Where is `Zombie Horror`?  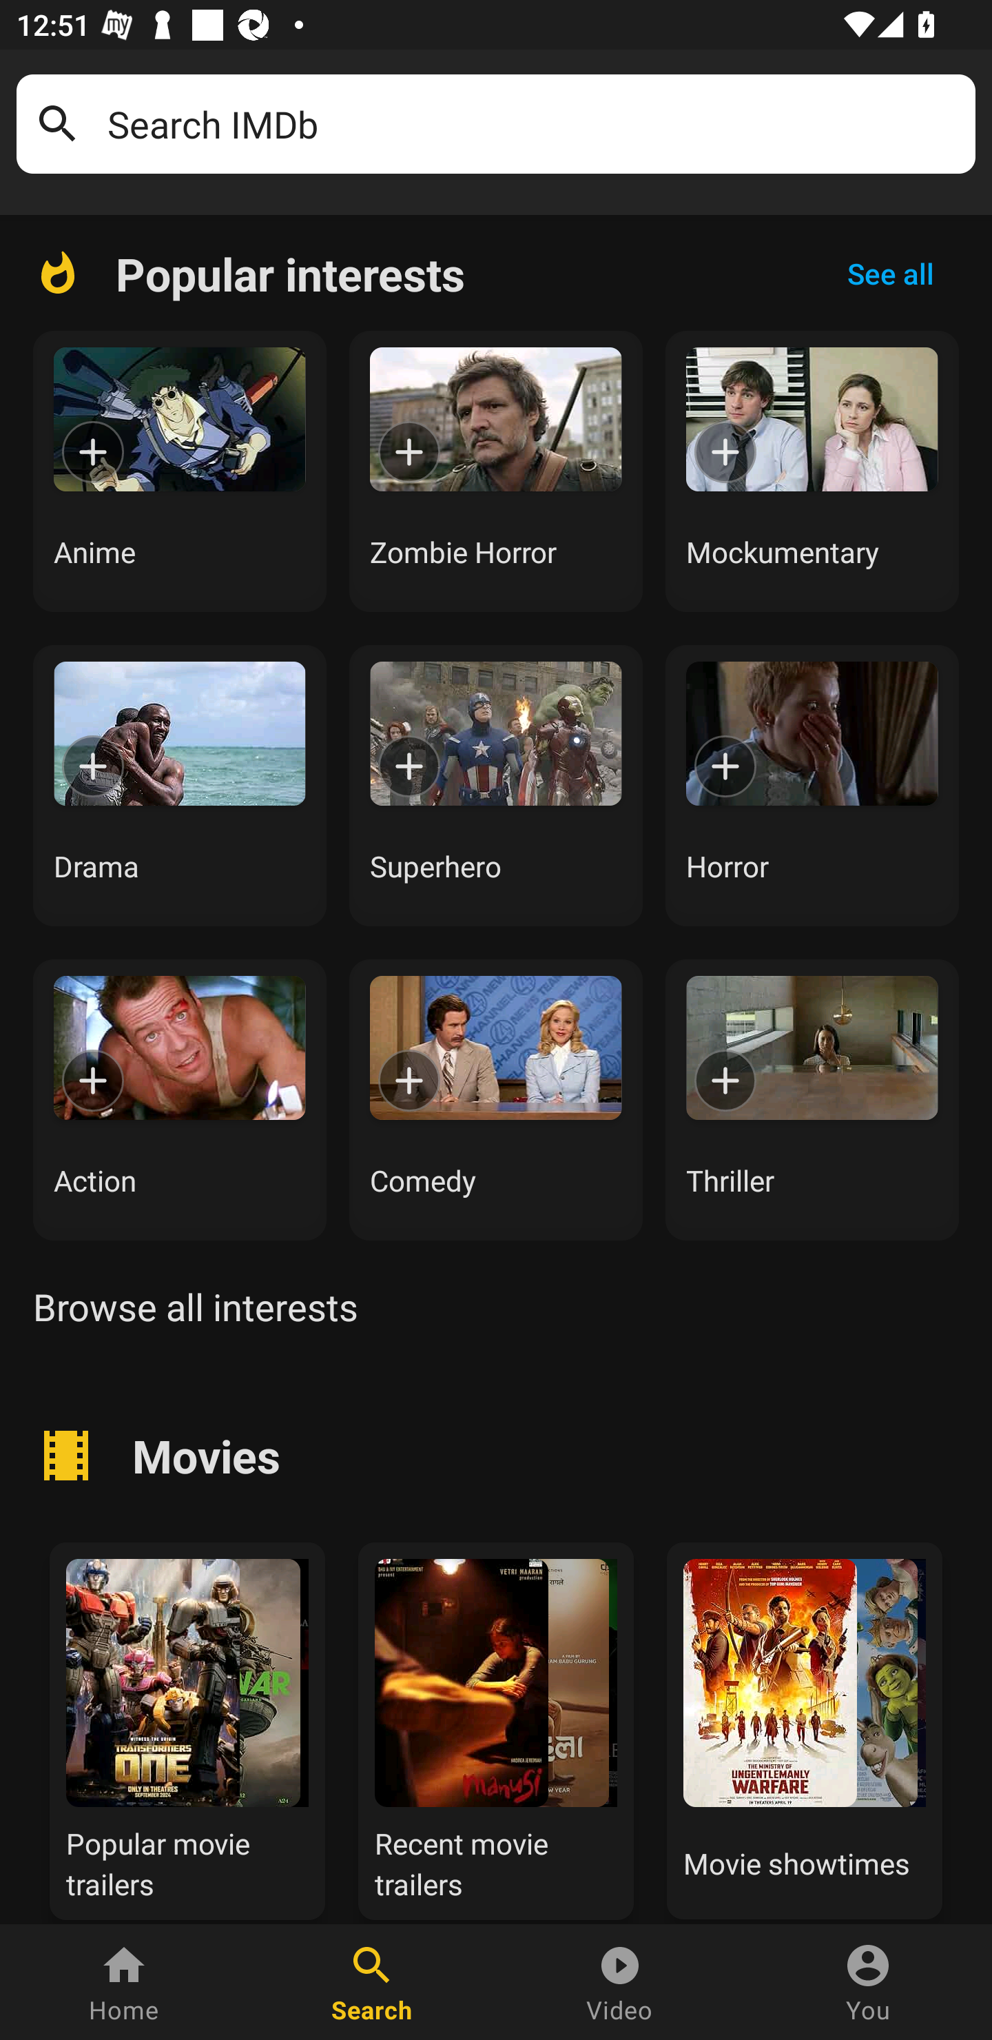 Zombie Horror is located at coordinates (496, 471).